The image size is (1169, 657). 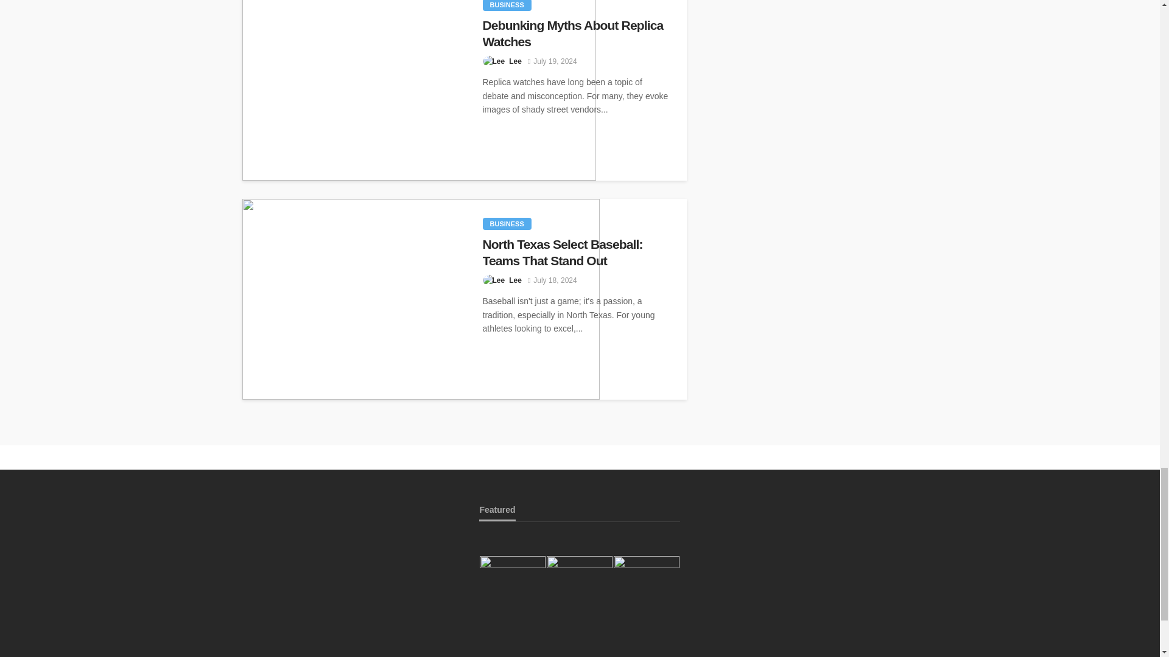 I want to click on North Texas Select Baseball: Teams That Stand Out, so click(x=420, y=299).